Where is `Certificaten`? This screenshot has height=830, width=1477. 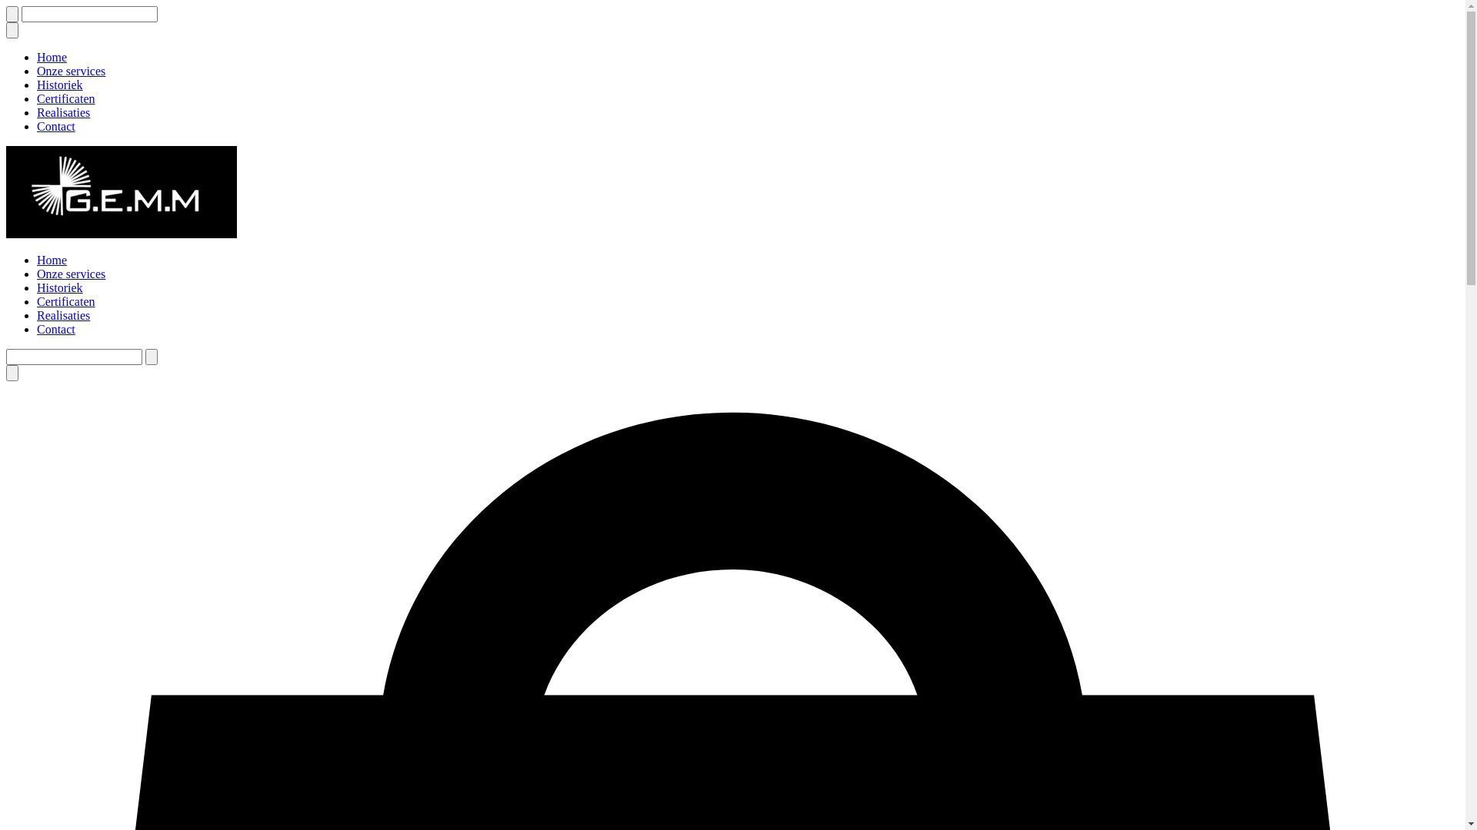
Certificaten is located at coordinates (66, 98).